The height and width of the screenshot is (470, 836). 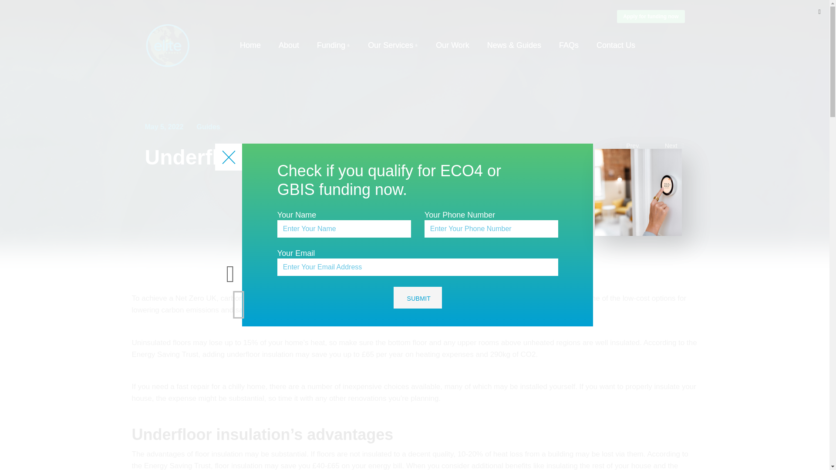 I want to click on Contact Us, so click(x=616, y=45).